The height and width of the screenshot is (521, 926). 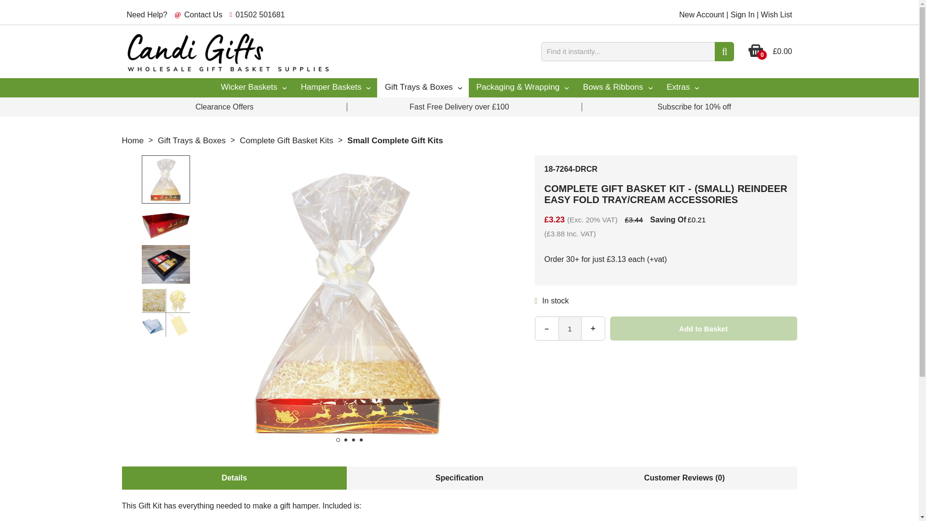 What do you see at coordinates (755, 55) in the screenshot?
I see `0` at bounding box center [755, 55].